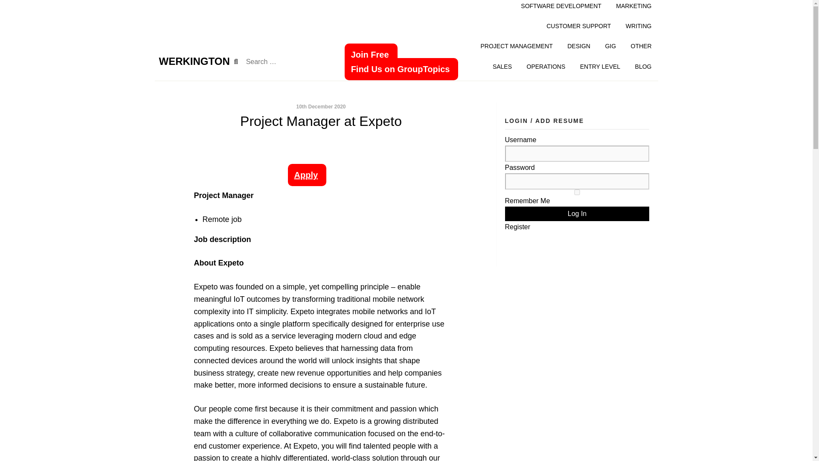  What do you see at coordinates (641, 46) in the screenshot?
I see `OTHER` at bounding box center [641, 46].